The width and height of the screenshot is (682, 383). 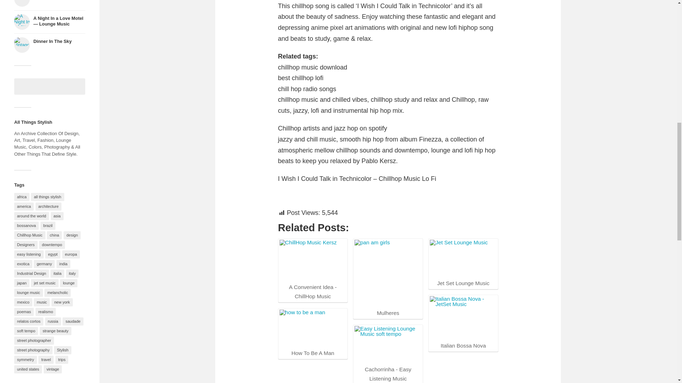 What do you see at coordinates (312, 328) in the screenshot?
I see `How To Be A Man` at bounding box center [312, 328].